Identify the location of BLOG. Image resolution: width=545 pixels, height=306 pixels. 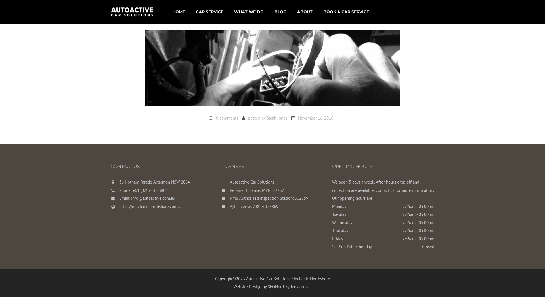
(280, 12).